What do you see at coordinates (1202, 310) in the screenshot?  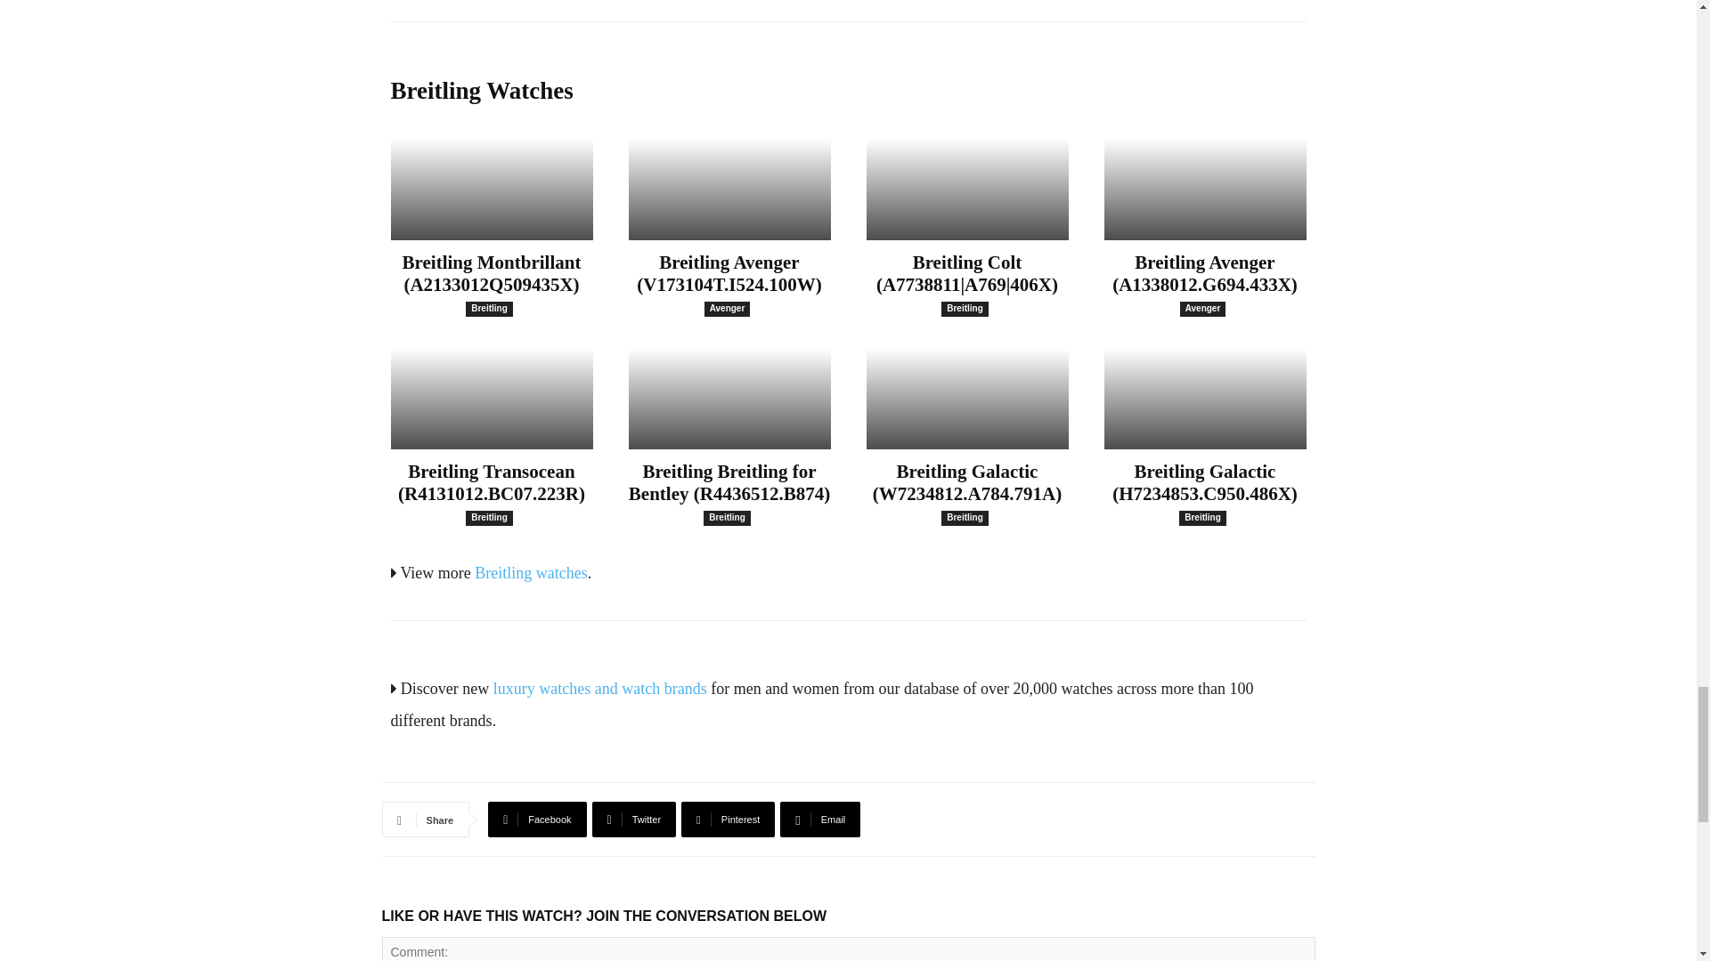 I see `Avenger` at bounding box center [1202, 310].